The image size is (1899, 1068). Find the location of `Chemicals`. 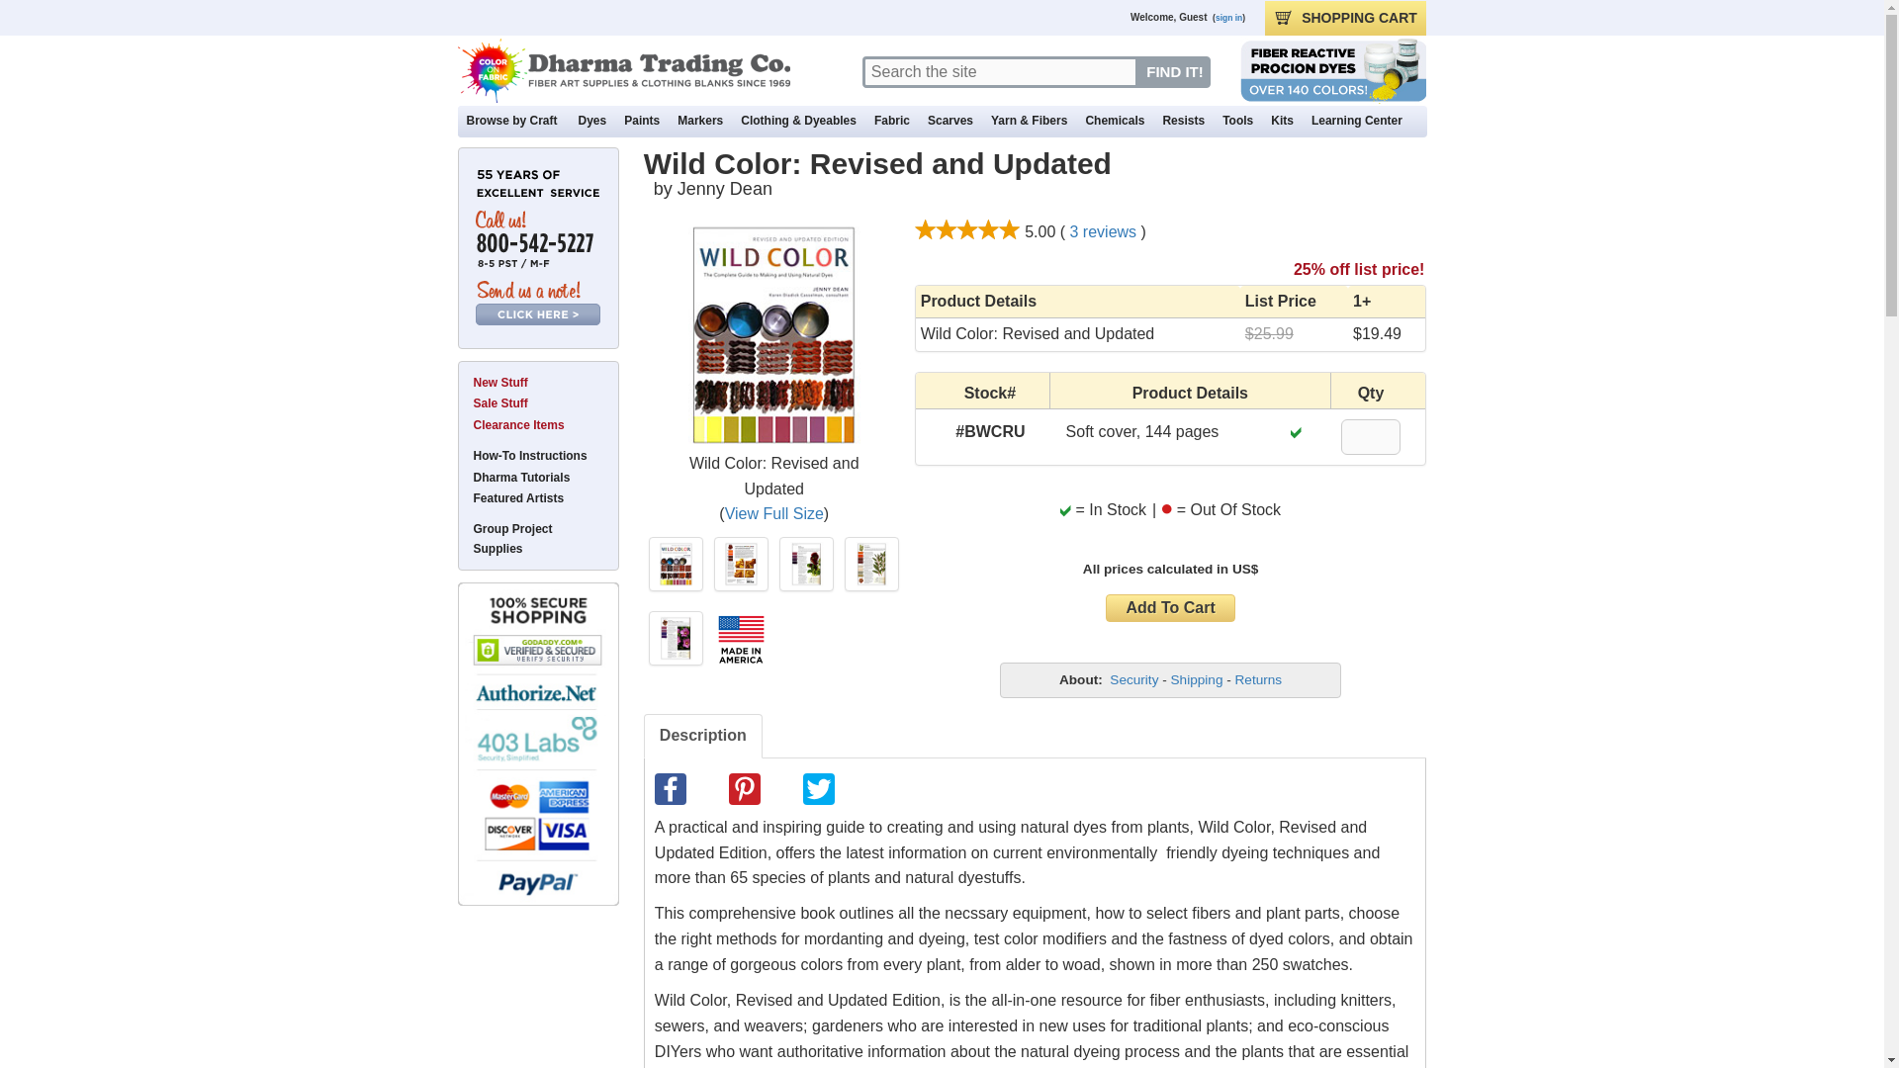

Chemicals is located at coordinates (1114, 120).